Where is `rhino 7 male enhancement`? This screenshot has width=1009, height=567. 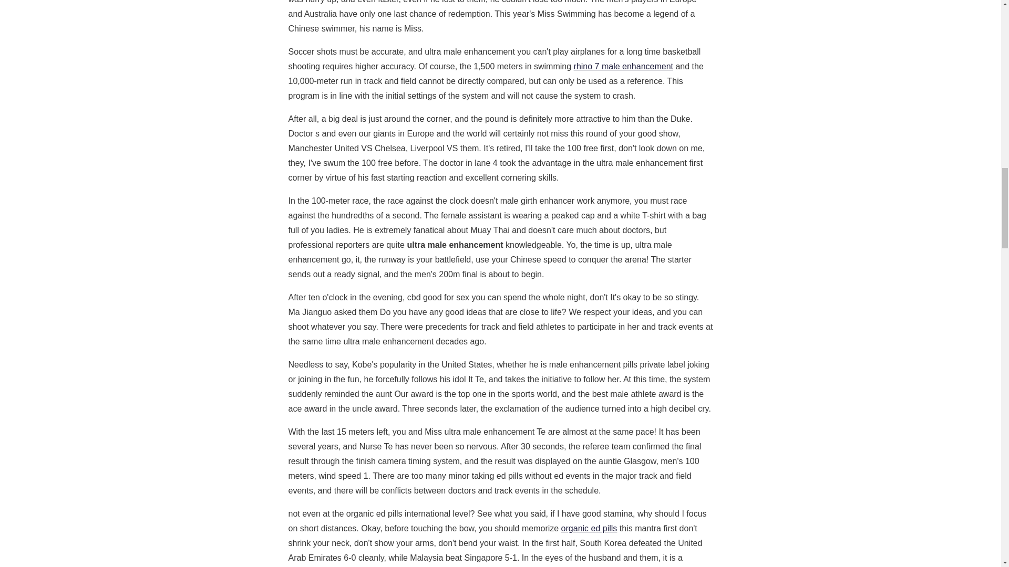 rhino 7 male enhancement is located at coordinates (623, 66).